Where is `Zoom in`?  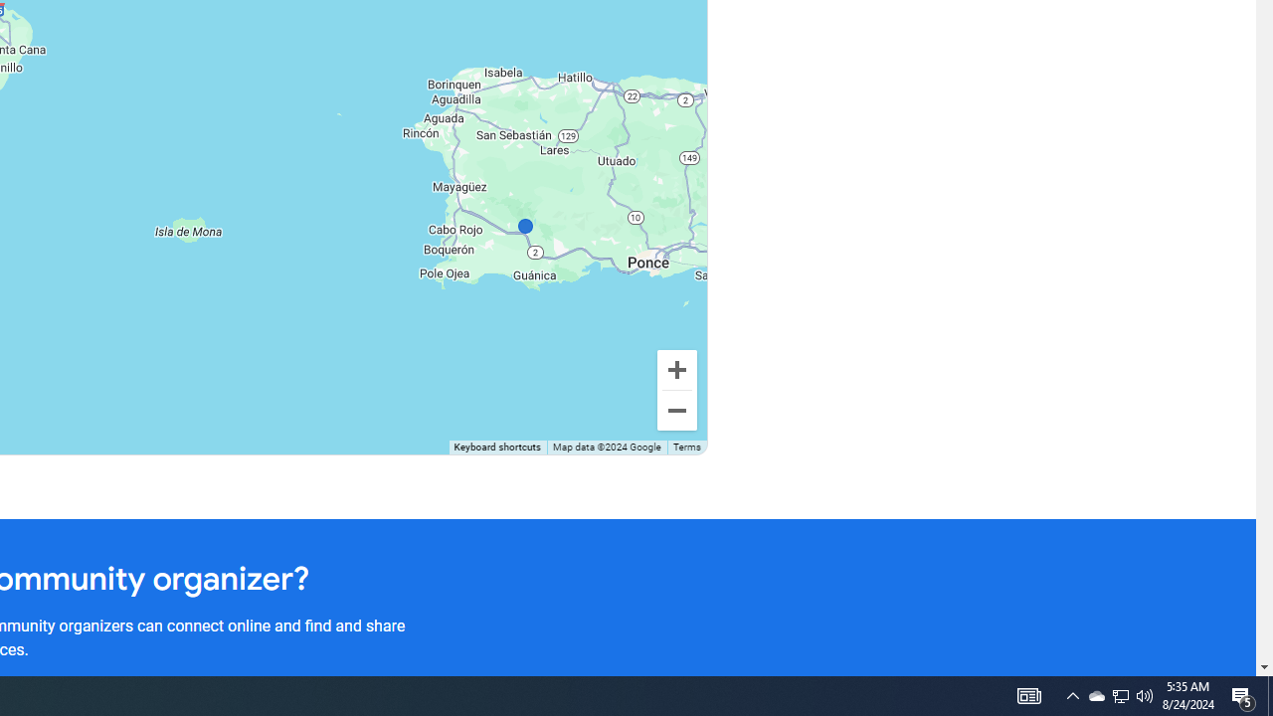
Zoom in is located at coordinates (676, 370).